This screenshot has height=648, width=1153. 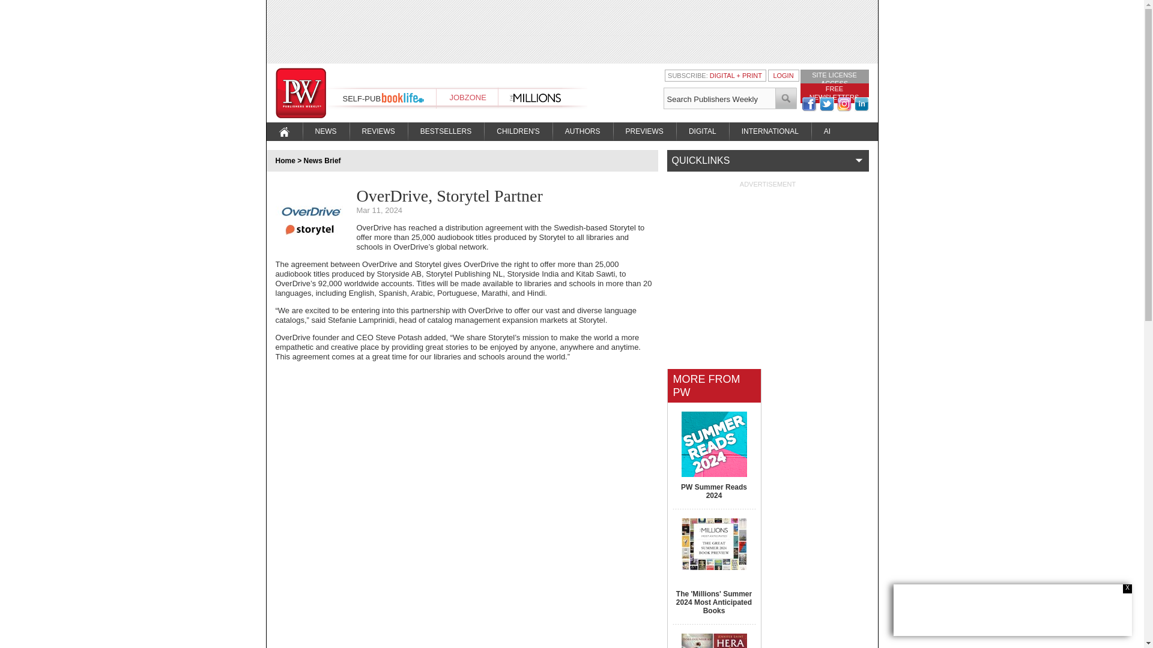 I want to click on SITE LICENSE ACCESS, so click(x=834, y=79).